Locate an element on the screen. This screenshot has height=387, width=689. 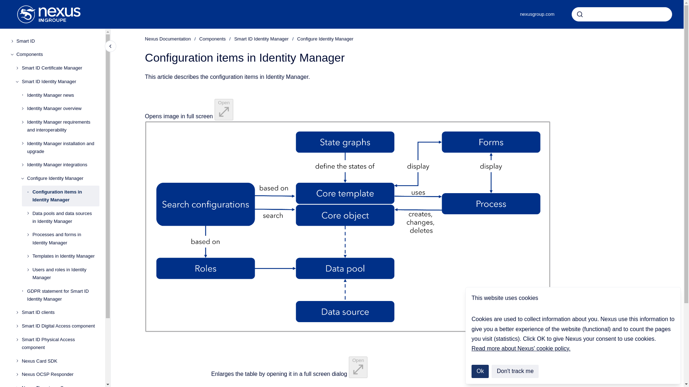
Smart ID is located at coordinates (58, 41).